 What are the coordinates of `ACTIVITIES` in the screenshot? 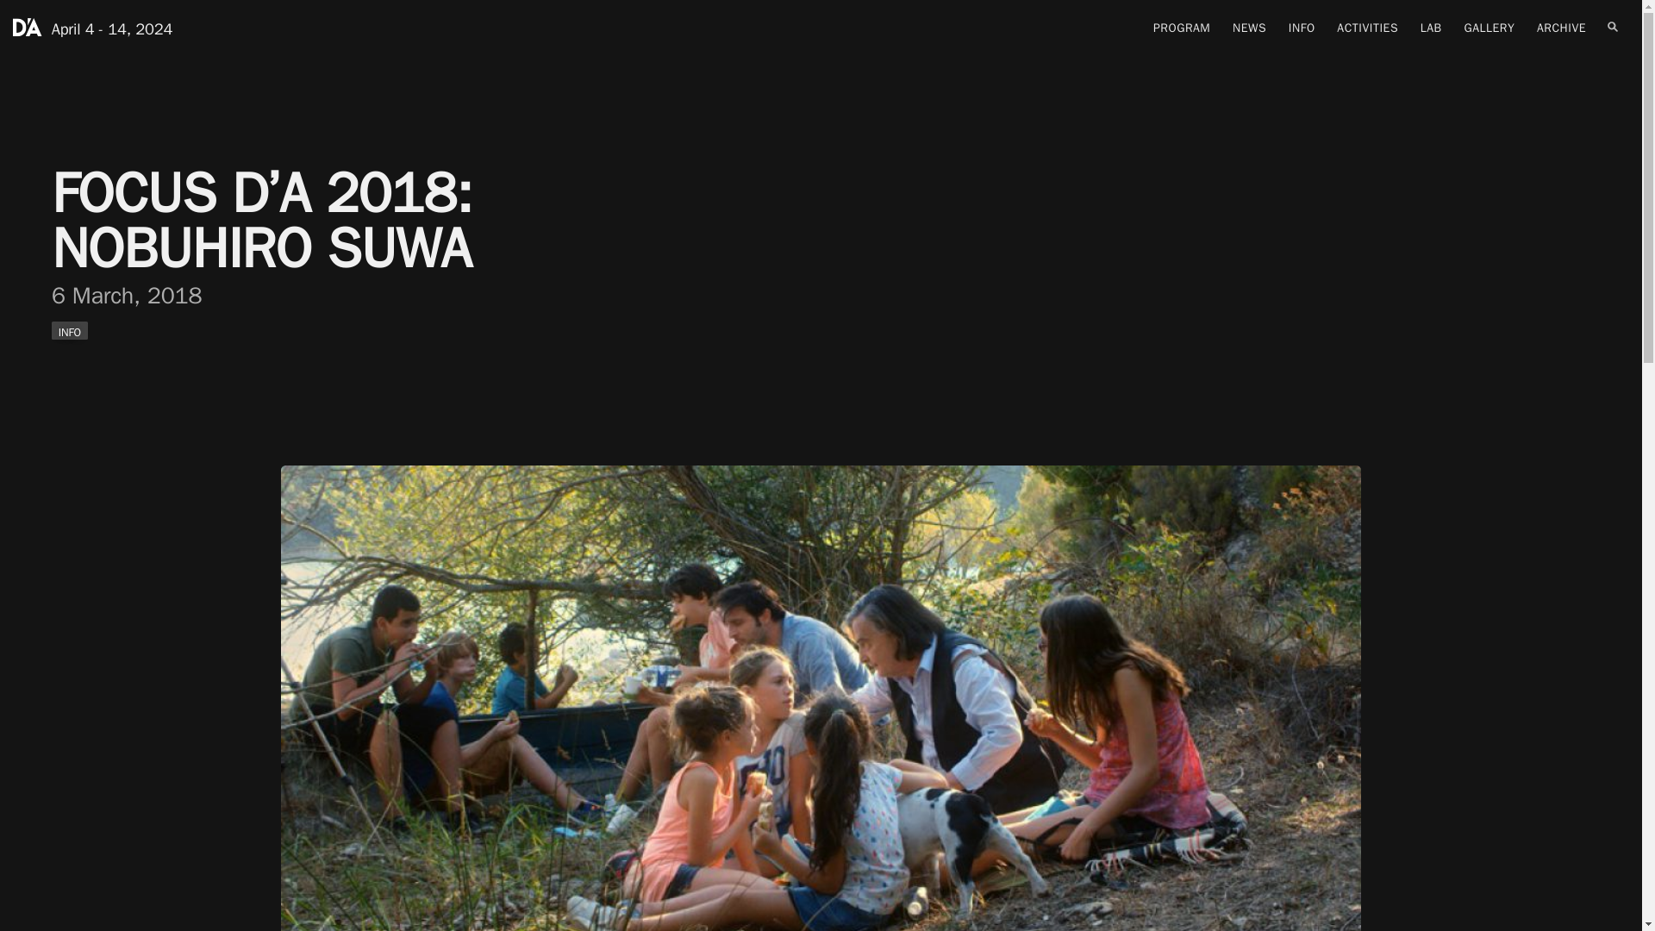 It's located at (1367, 28).